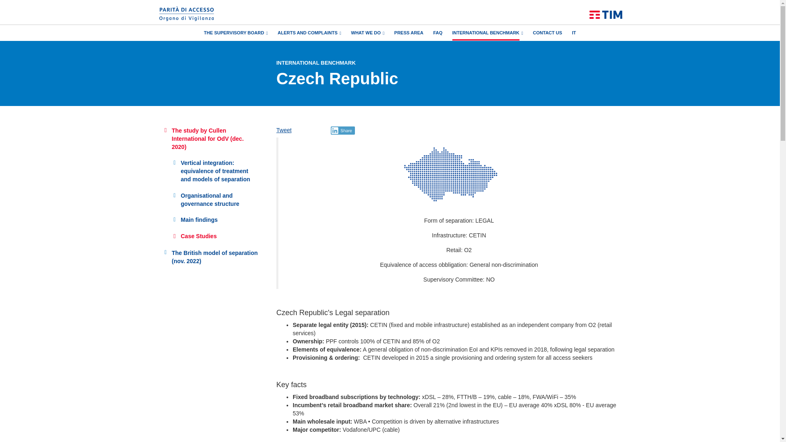 The image size is (786, 442). Describe the element at coordinates (606, 15) in the screenshot. I see `Home` at that location.